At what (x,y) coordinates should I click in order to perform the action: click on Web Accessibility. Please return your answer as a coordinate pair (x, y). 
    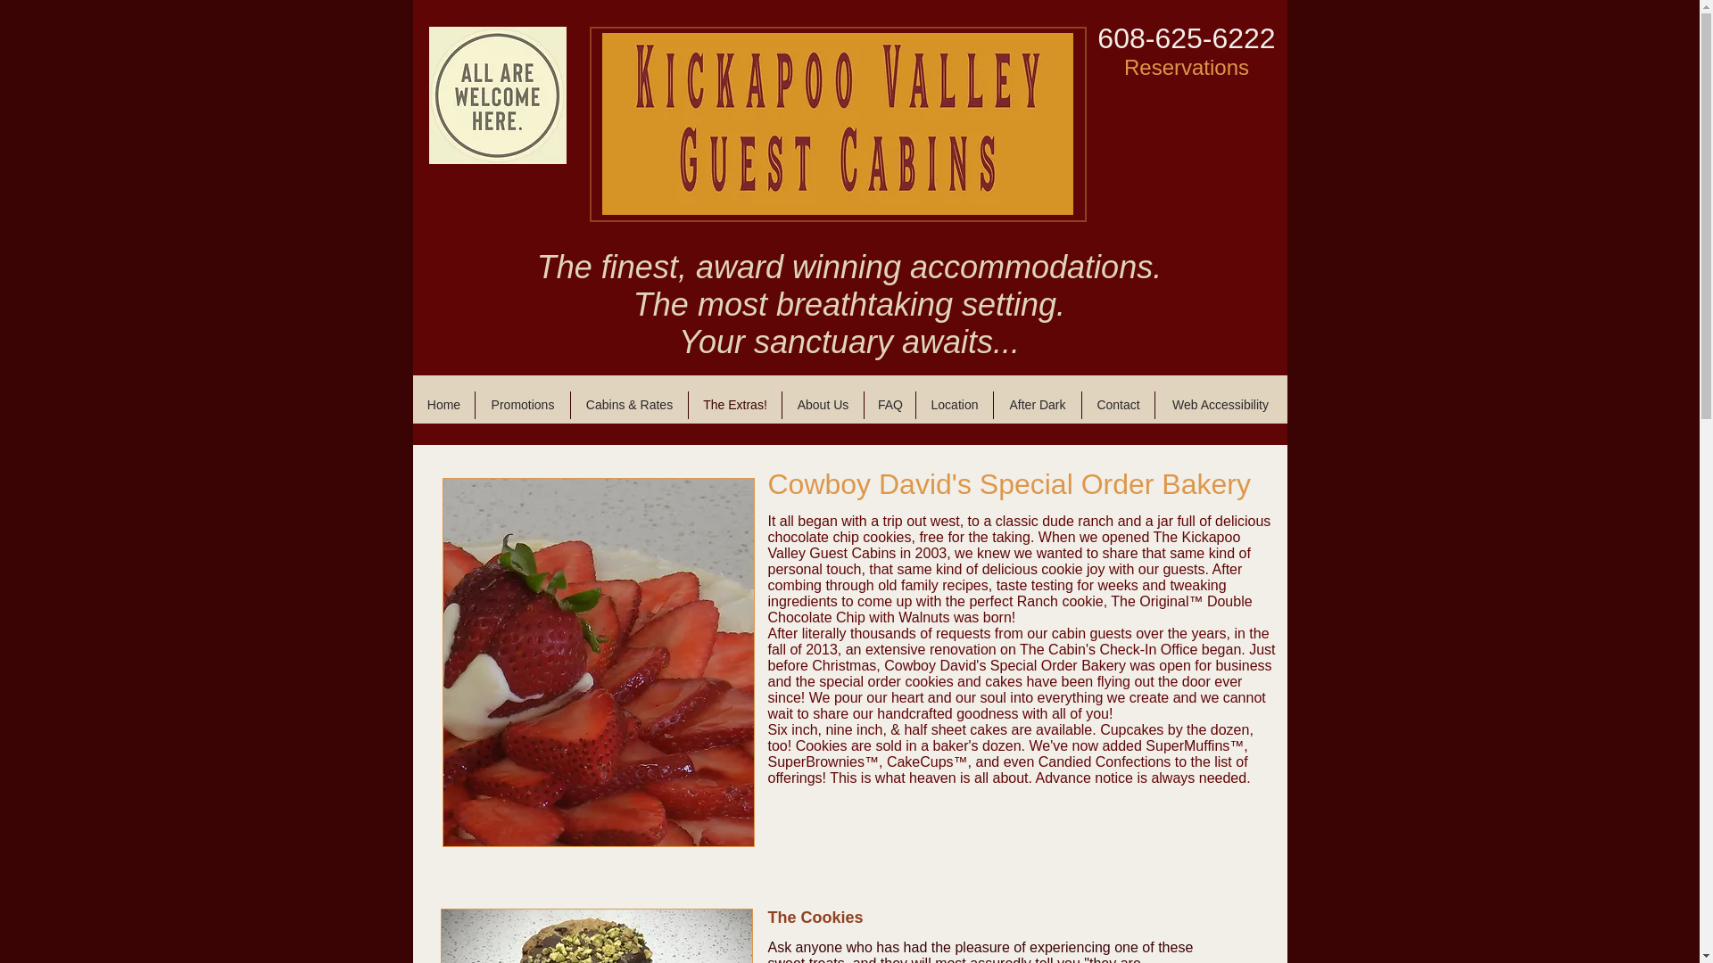
    Looking at the image, I should click on (1221, 405).